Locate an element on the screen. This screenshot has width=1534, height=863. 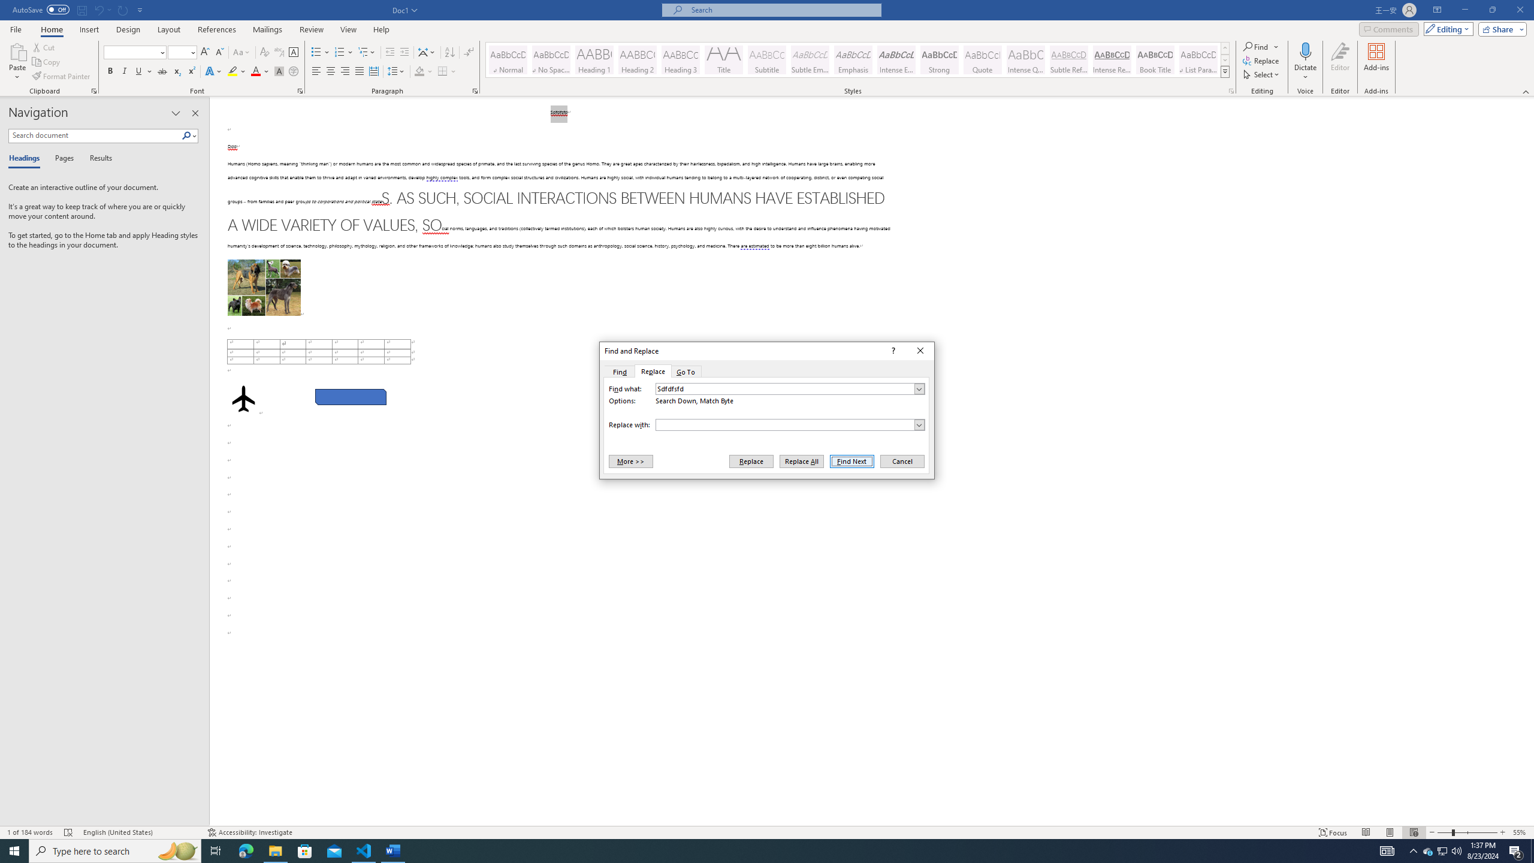
Type here to search is located at coordinates (115, 851).